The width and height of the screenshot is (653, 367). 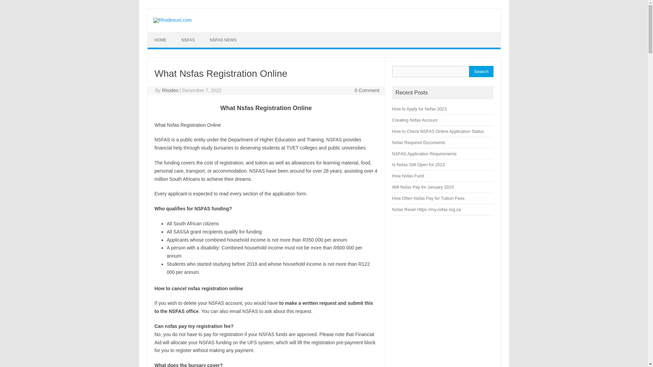 I want to click on Rhodesuni.com, so click(x=172, y=20).